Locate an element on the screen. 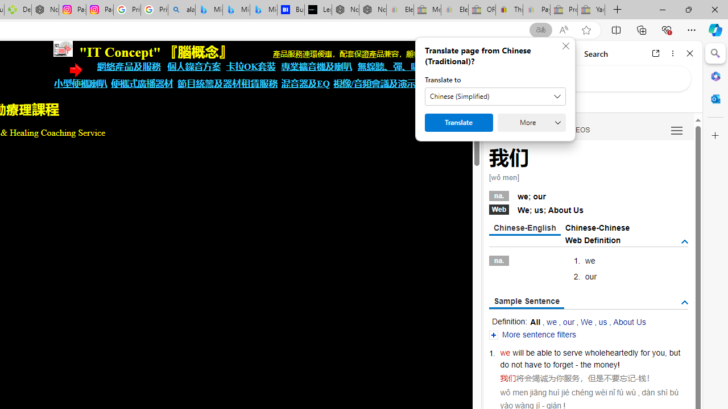 This screenshot has height=409, width=728. We is located at coordinates (586, 322).